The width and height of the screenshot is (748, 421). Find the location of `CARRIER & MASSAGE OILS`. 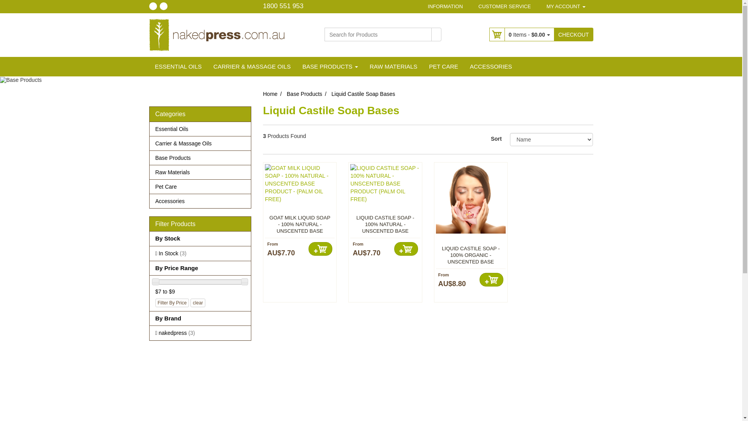

CARRIER & MASSAGE OILS is located at coordinates (252, 67).